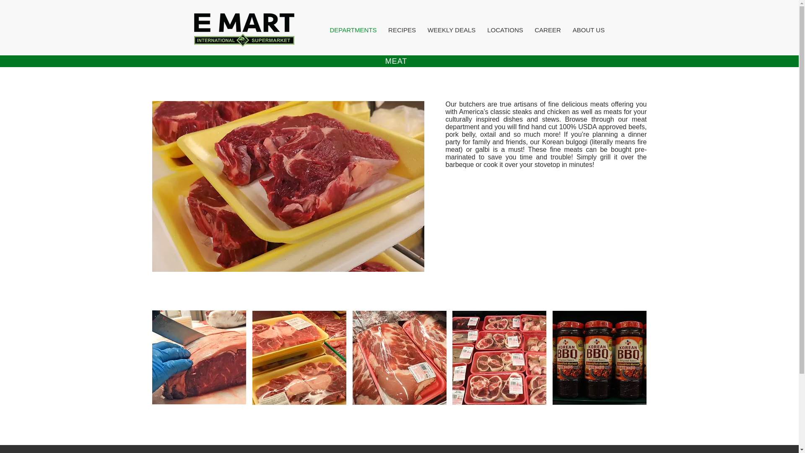 This screenshot has width=805, height=453. What do you see at coordinates (589, 30) in the screenshot?
I see `ABOUT US` at bounding box center [589, 30].